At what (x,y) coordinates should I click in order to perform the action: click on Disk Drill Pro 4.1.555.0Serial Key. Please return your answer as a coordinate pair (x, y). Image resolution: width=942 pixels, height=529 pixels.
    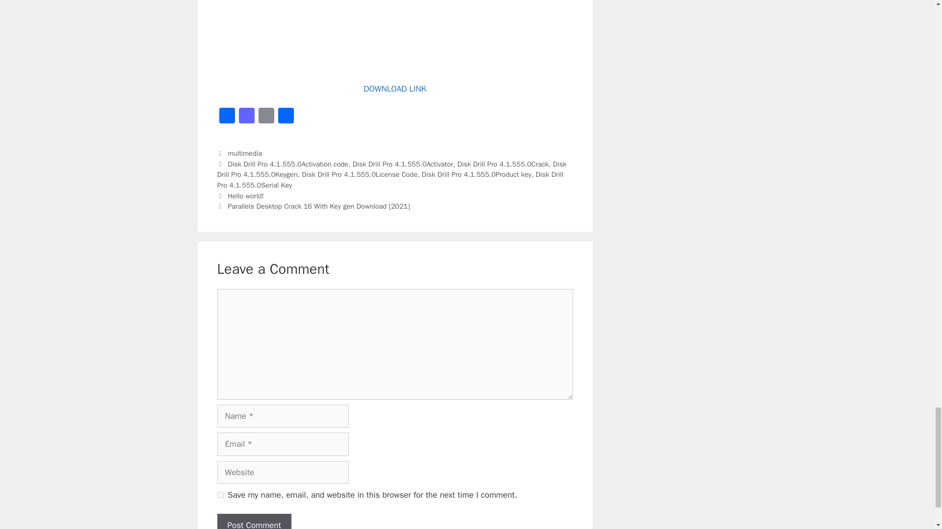
    Looking at the image, I should click on (390, 179).